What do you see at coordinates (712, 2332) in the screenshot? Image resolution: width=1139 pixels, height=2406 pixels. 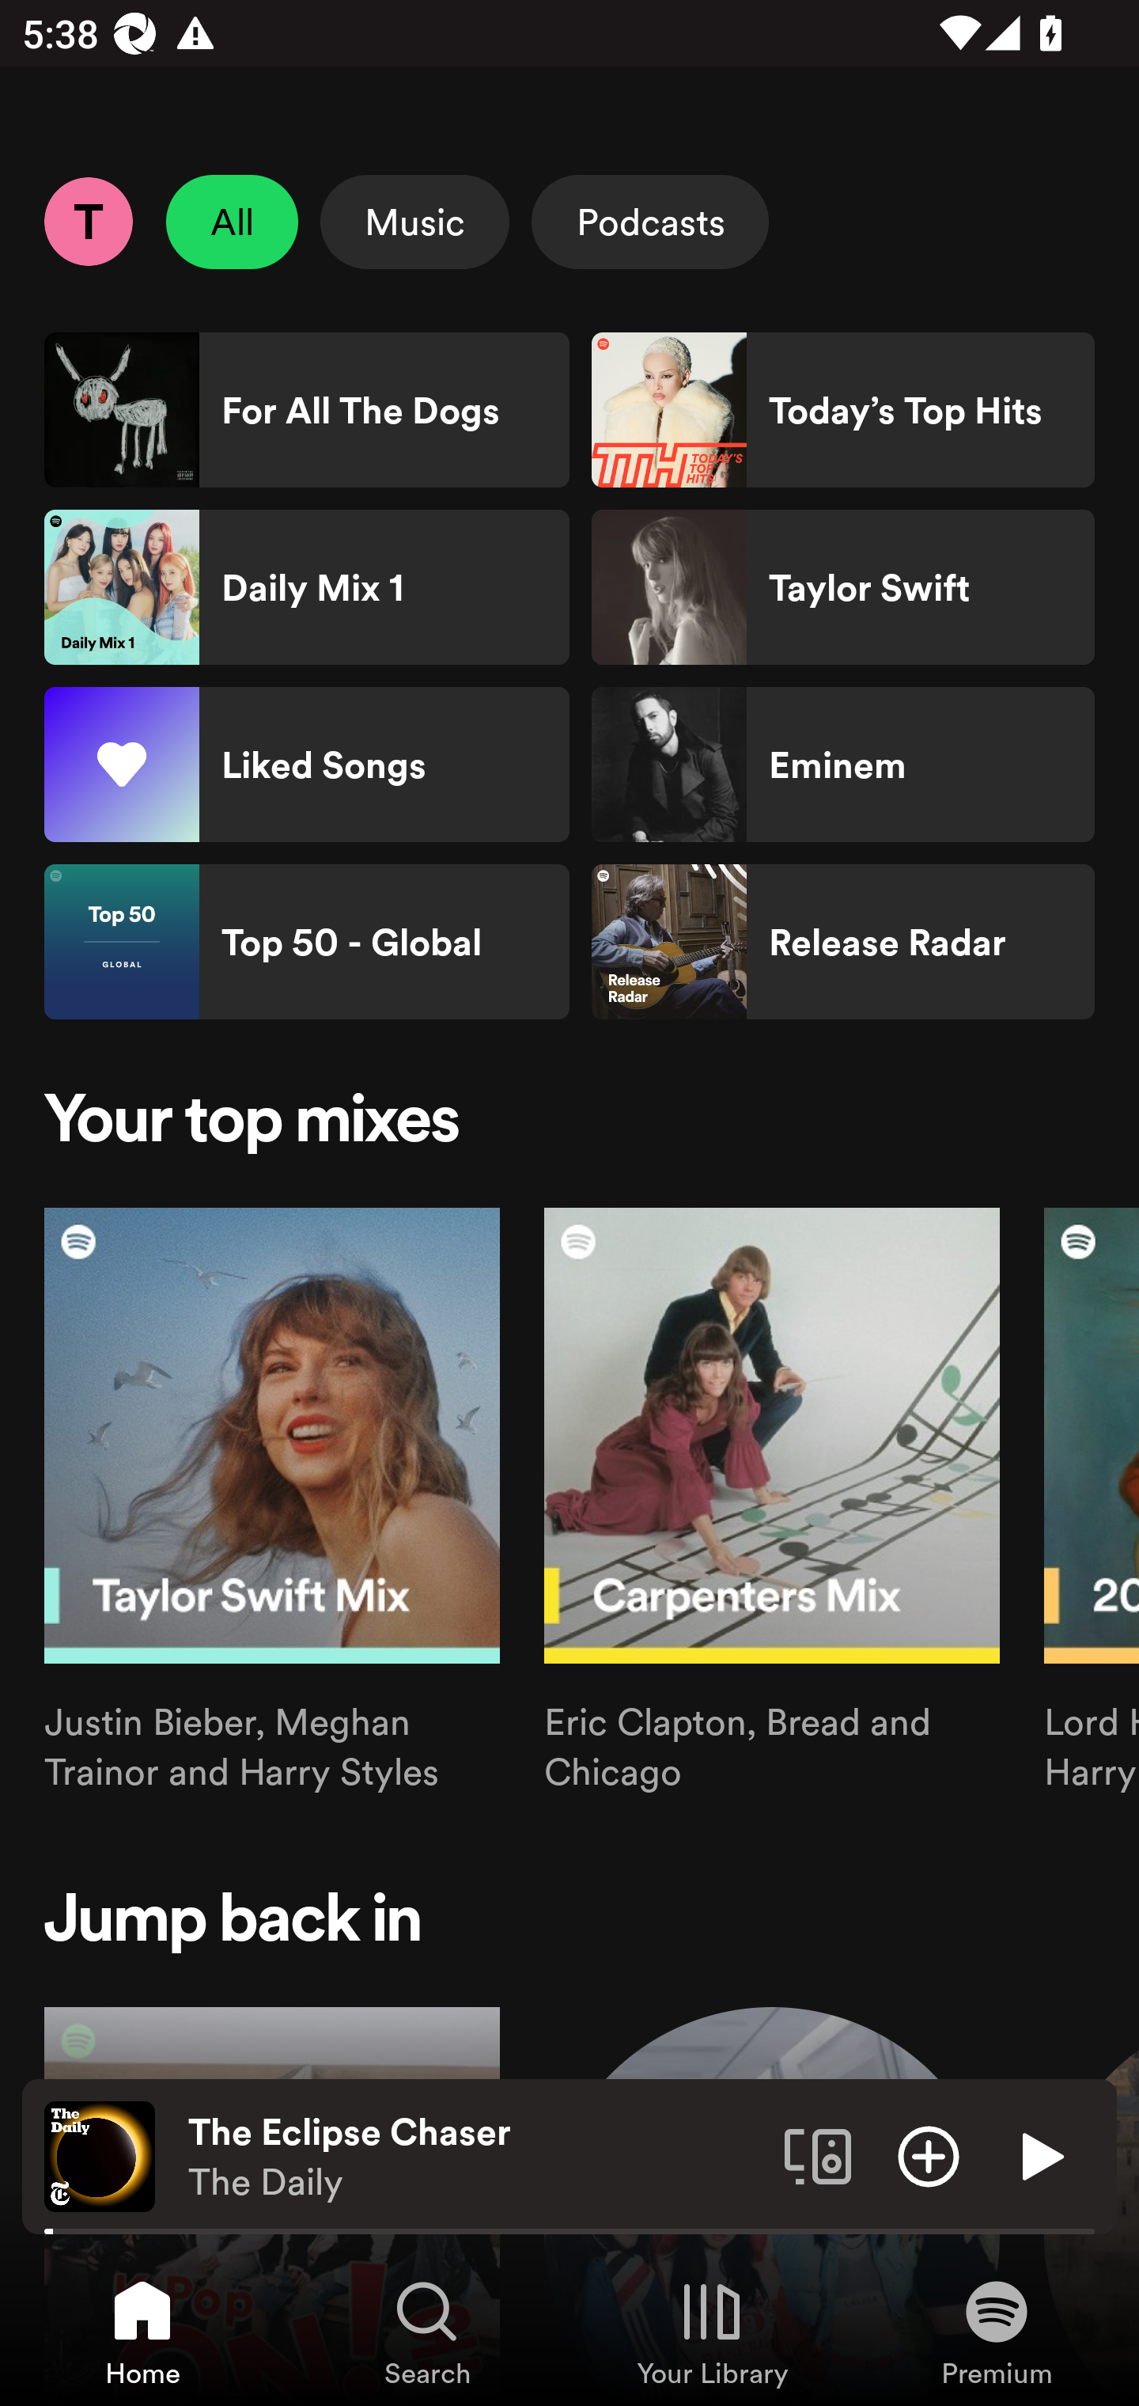 I see `Your Library, Tab 3 of 4 Your Library Your Library` at bounding box center [712, 2332].